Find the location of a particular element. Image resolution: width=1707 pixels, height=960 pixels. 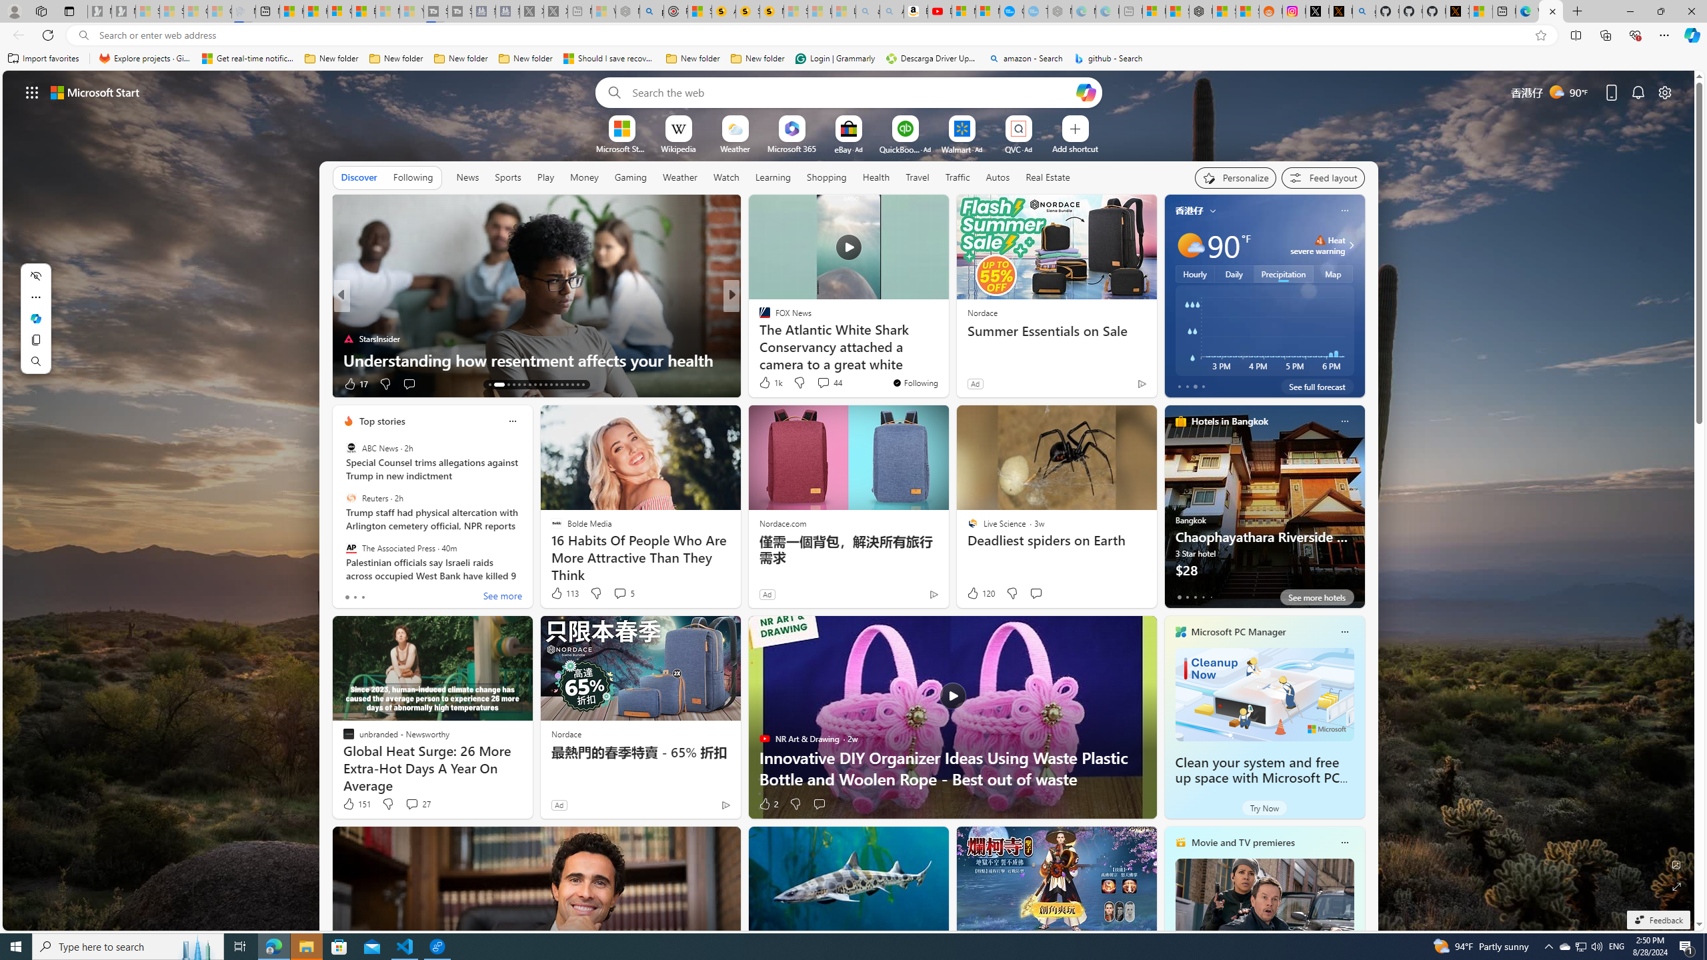

AutomationID: tab-25 is located at coordinates (561, 385).